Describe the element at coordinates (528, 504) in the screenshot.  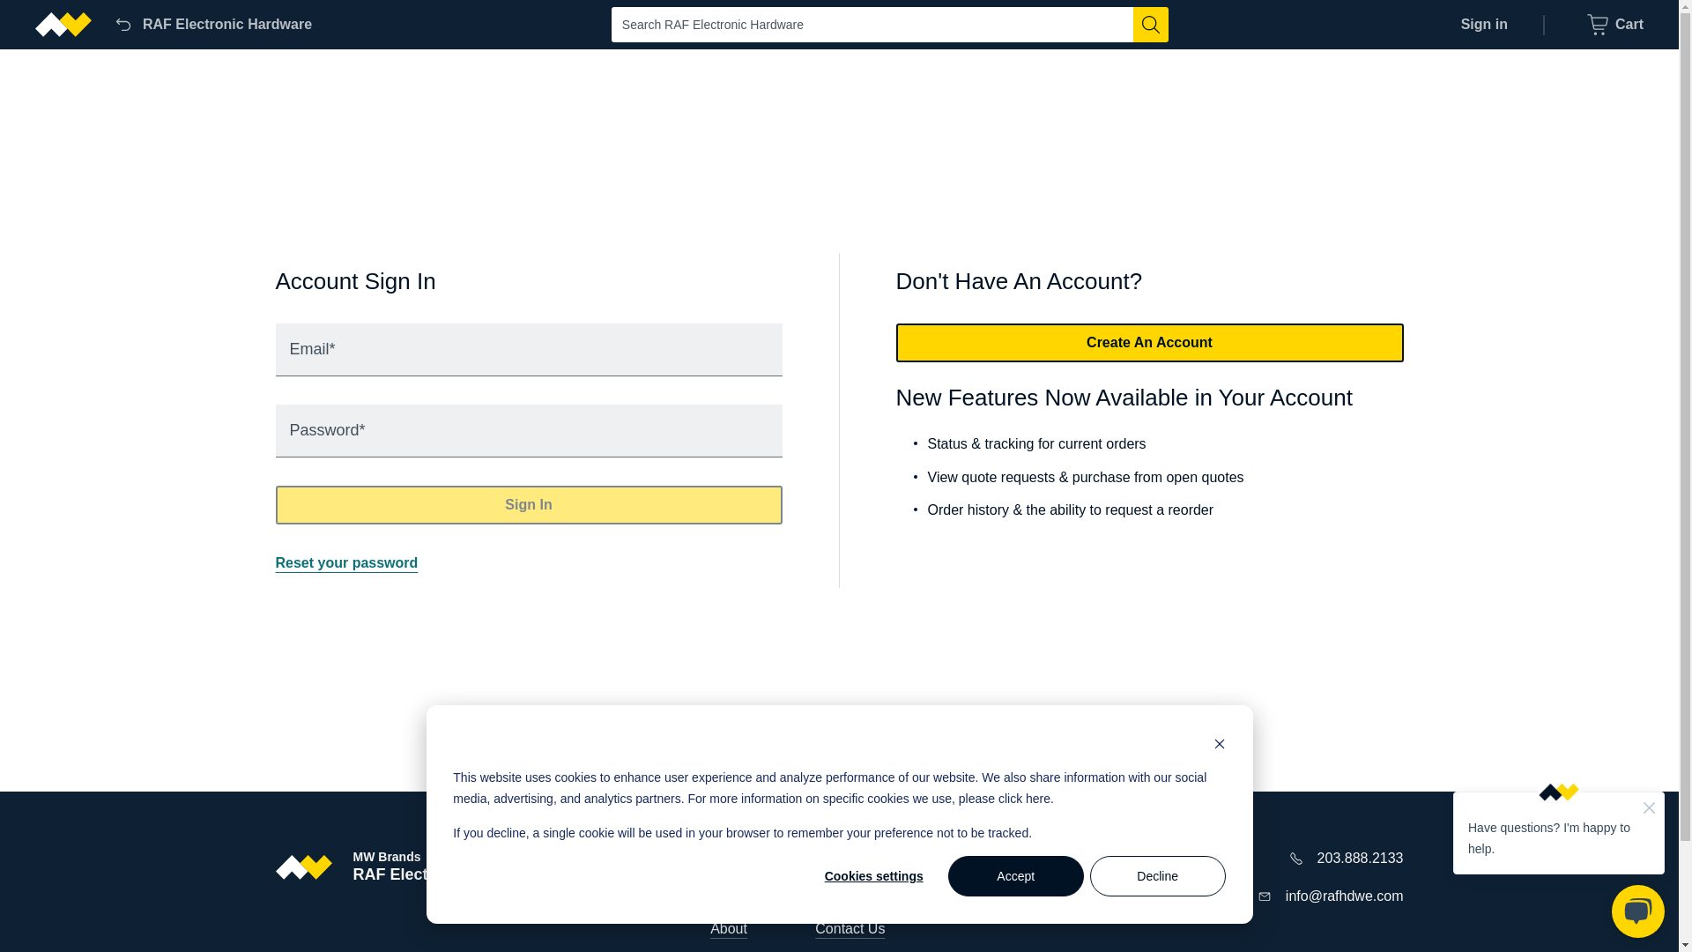
I see `Sign In` at that location.